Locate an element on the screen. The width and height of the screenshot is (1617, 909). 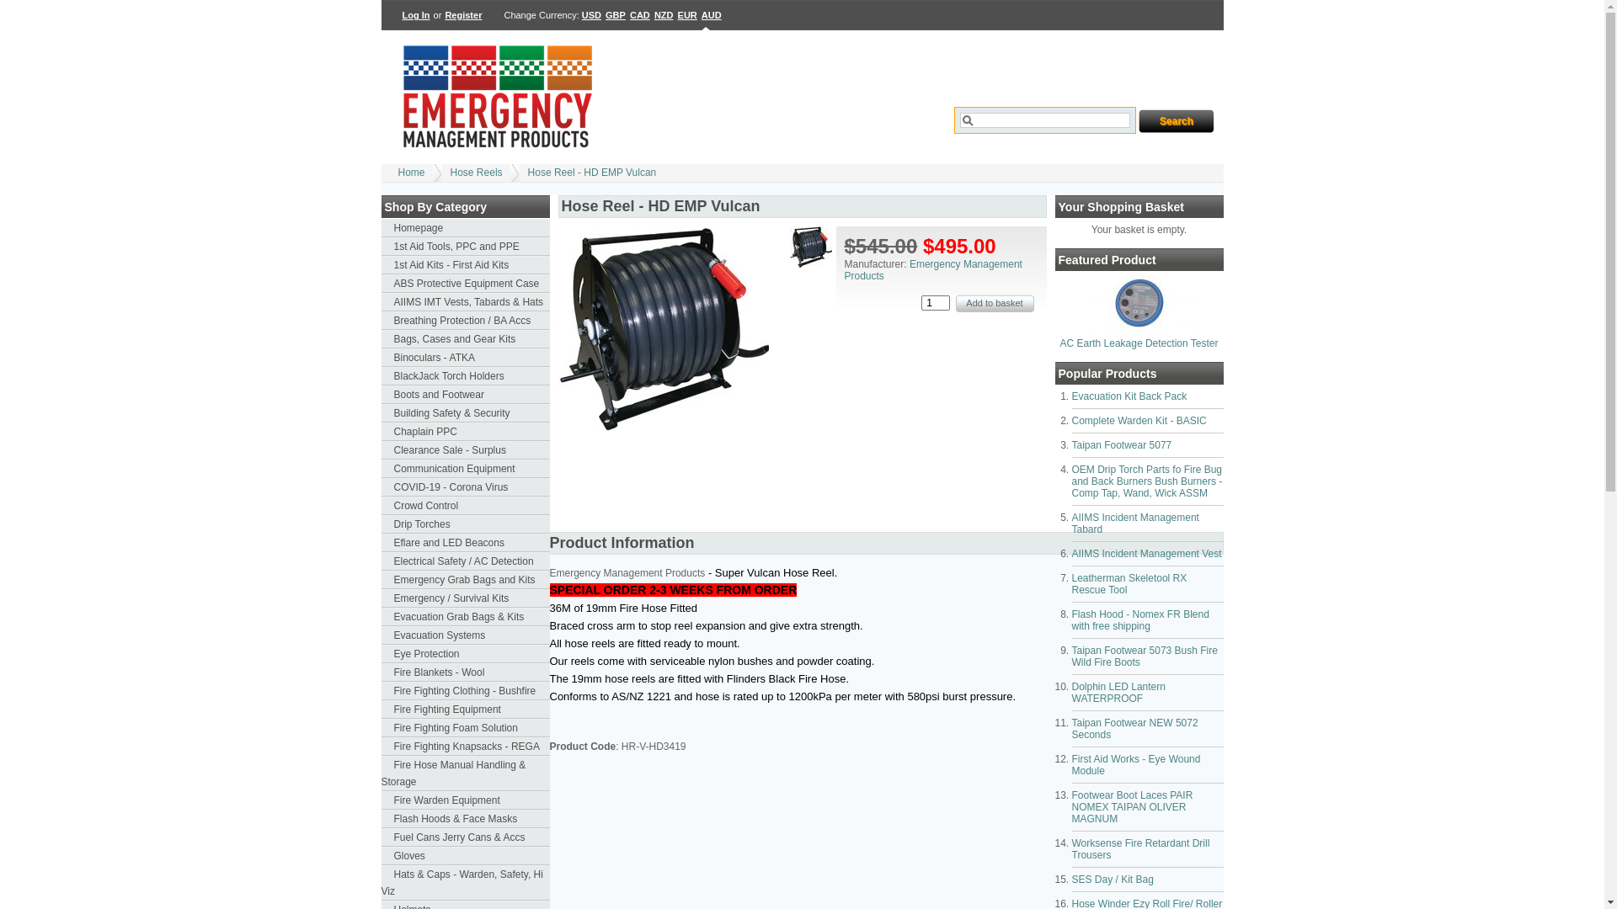
Crowd Control is located at coordinates (465, 506).